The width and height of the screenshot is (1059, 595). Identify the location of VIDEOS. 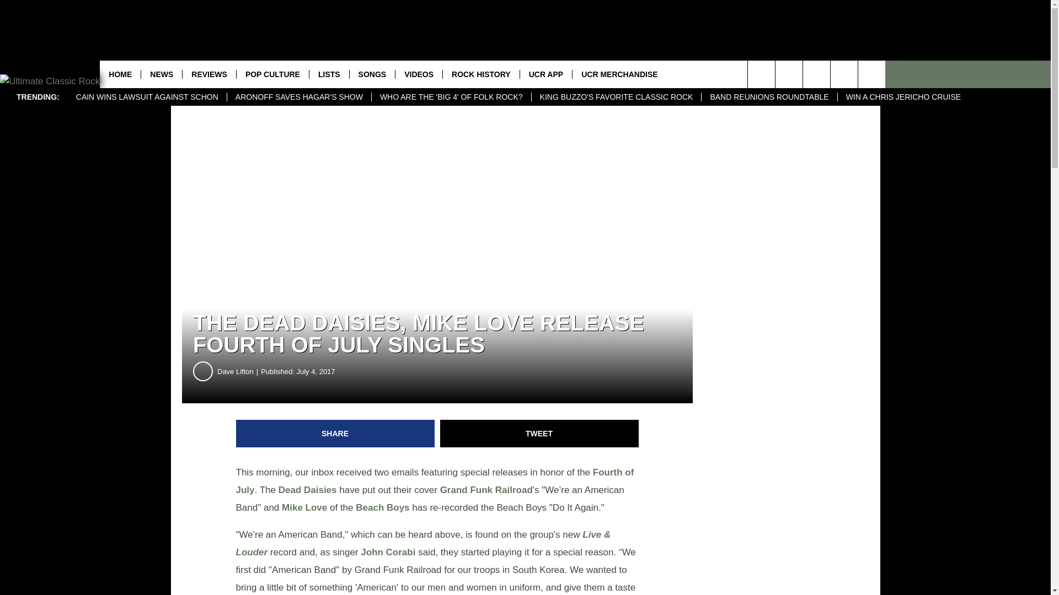
(419, 74).